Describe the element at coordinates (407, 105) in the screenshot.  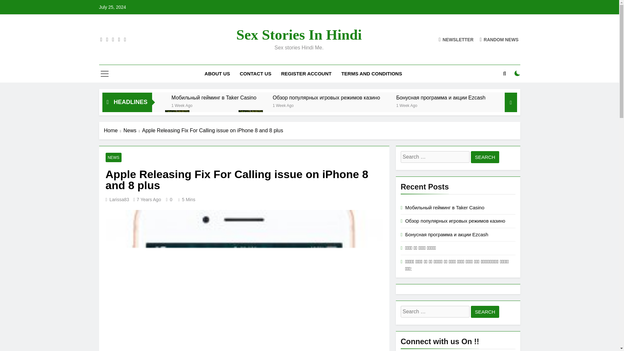
I see `1 Week Ago` at that location.